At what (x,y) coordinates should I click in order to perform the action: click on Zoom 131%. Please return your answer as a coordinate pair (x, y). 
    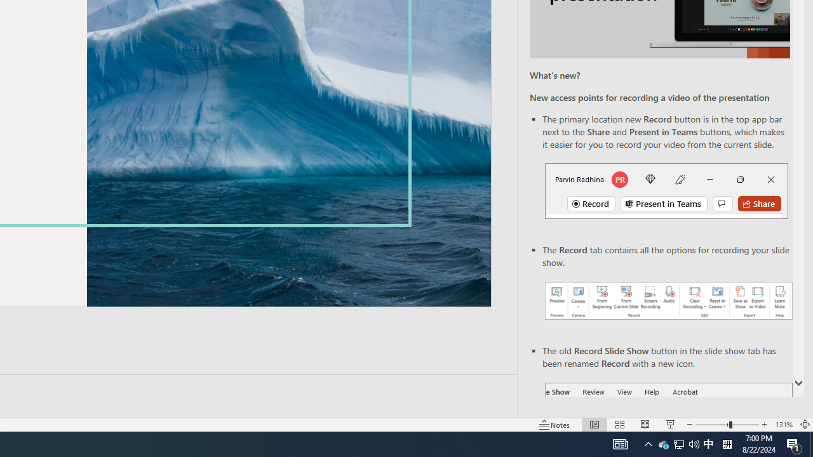
    Looking at the image, I should click on (784, 424).